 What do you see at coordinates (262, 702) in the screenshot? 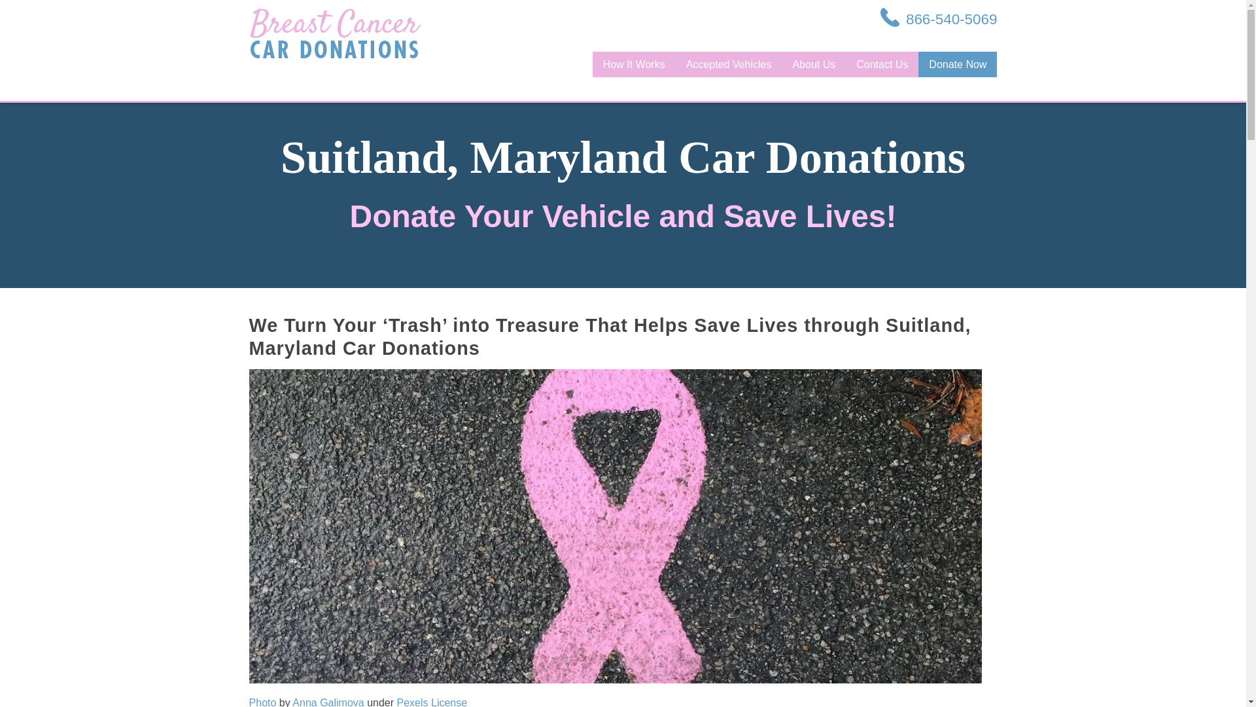
I see `Photo` at bounding box center [262, 702].